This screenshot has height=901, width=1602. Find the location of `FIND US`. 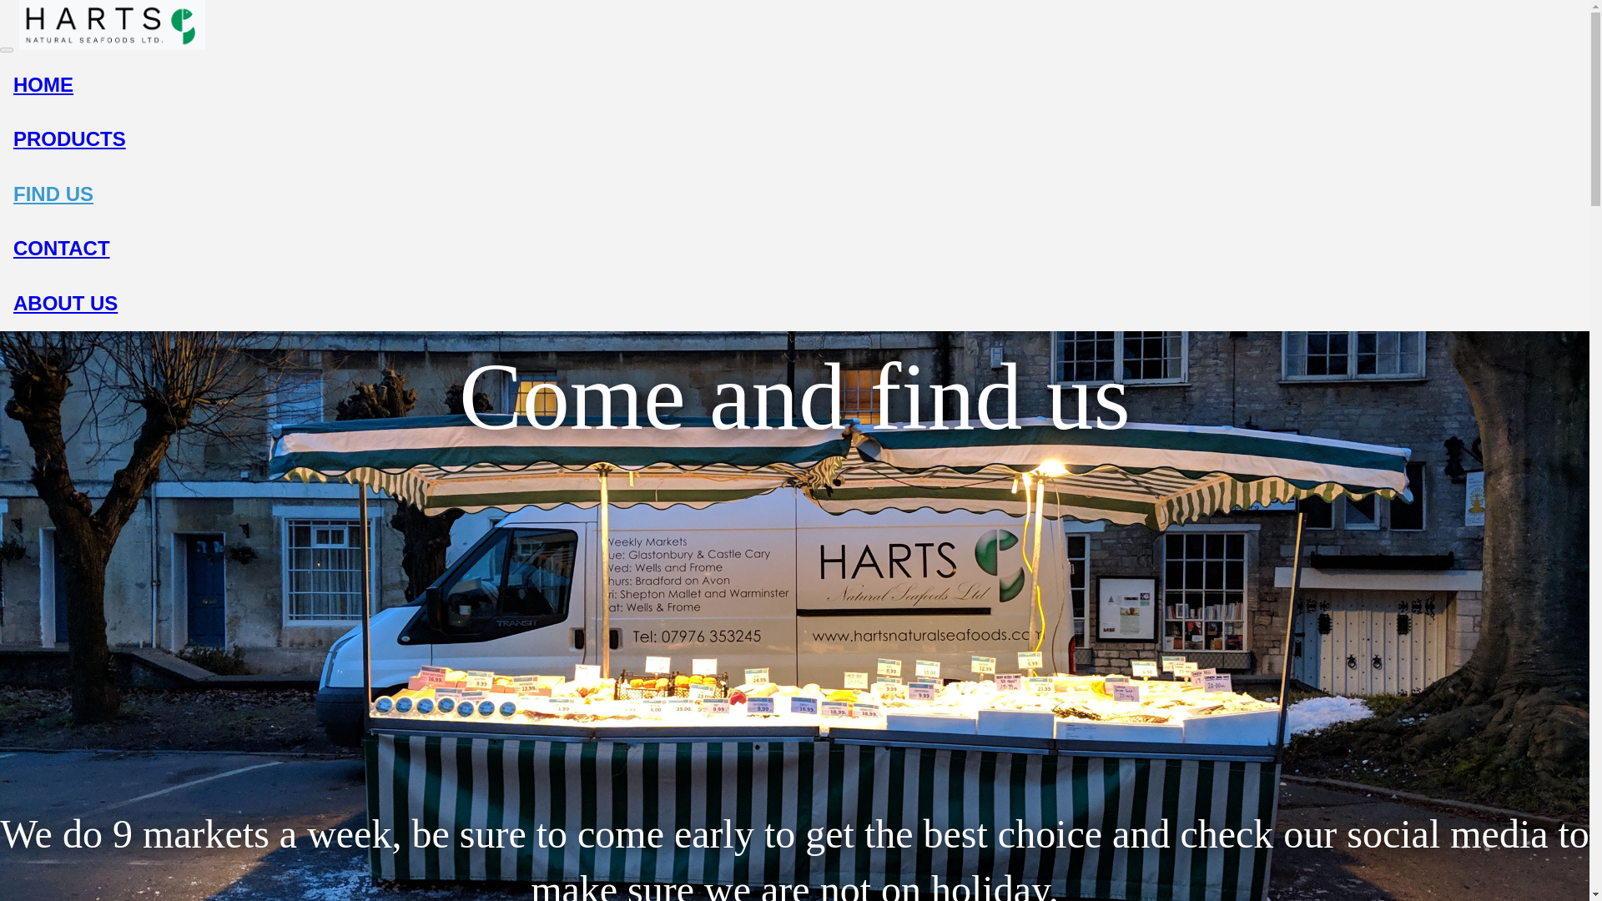

FIND US is located at coordinates (53, 194).